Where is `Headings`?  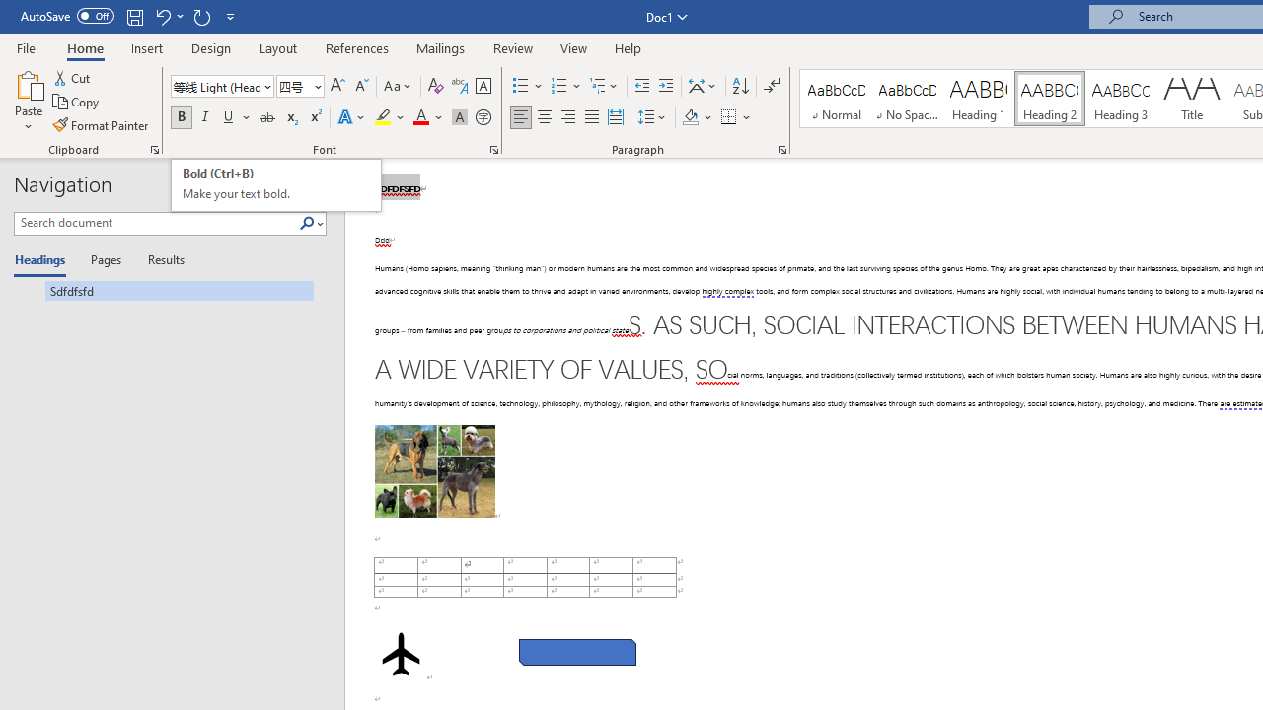
Headings is located at coordinates (44, 260).